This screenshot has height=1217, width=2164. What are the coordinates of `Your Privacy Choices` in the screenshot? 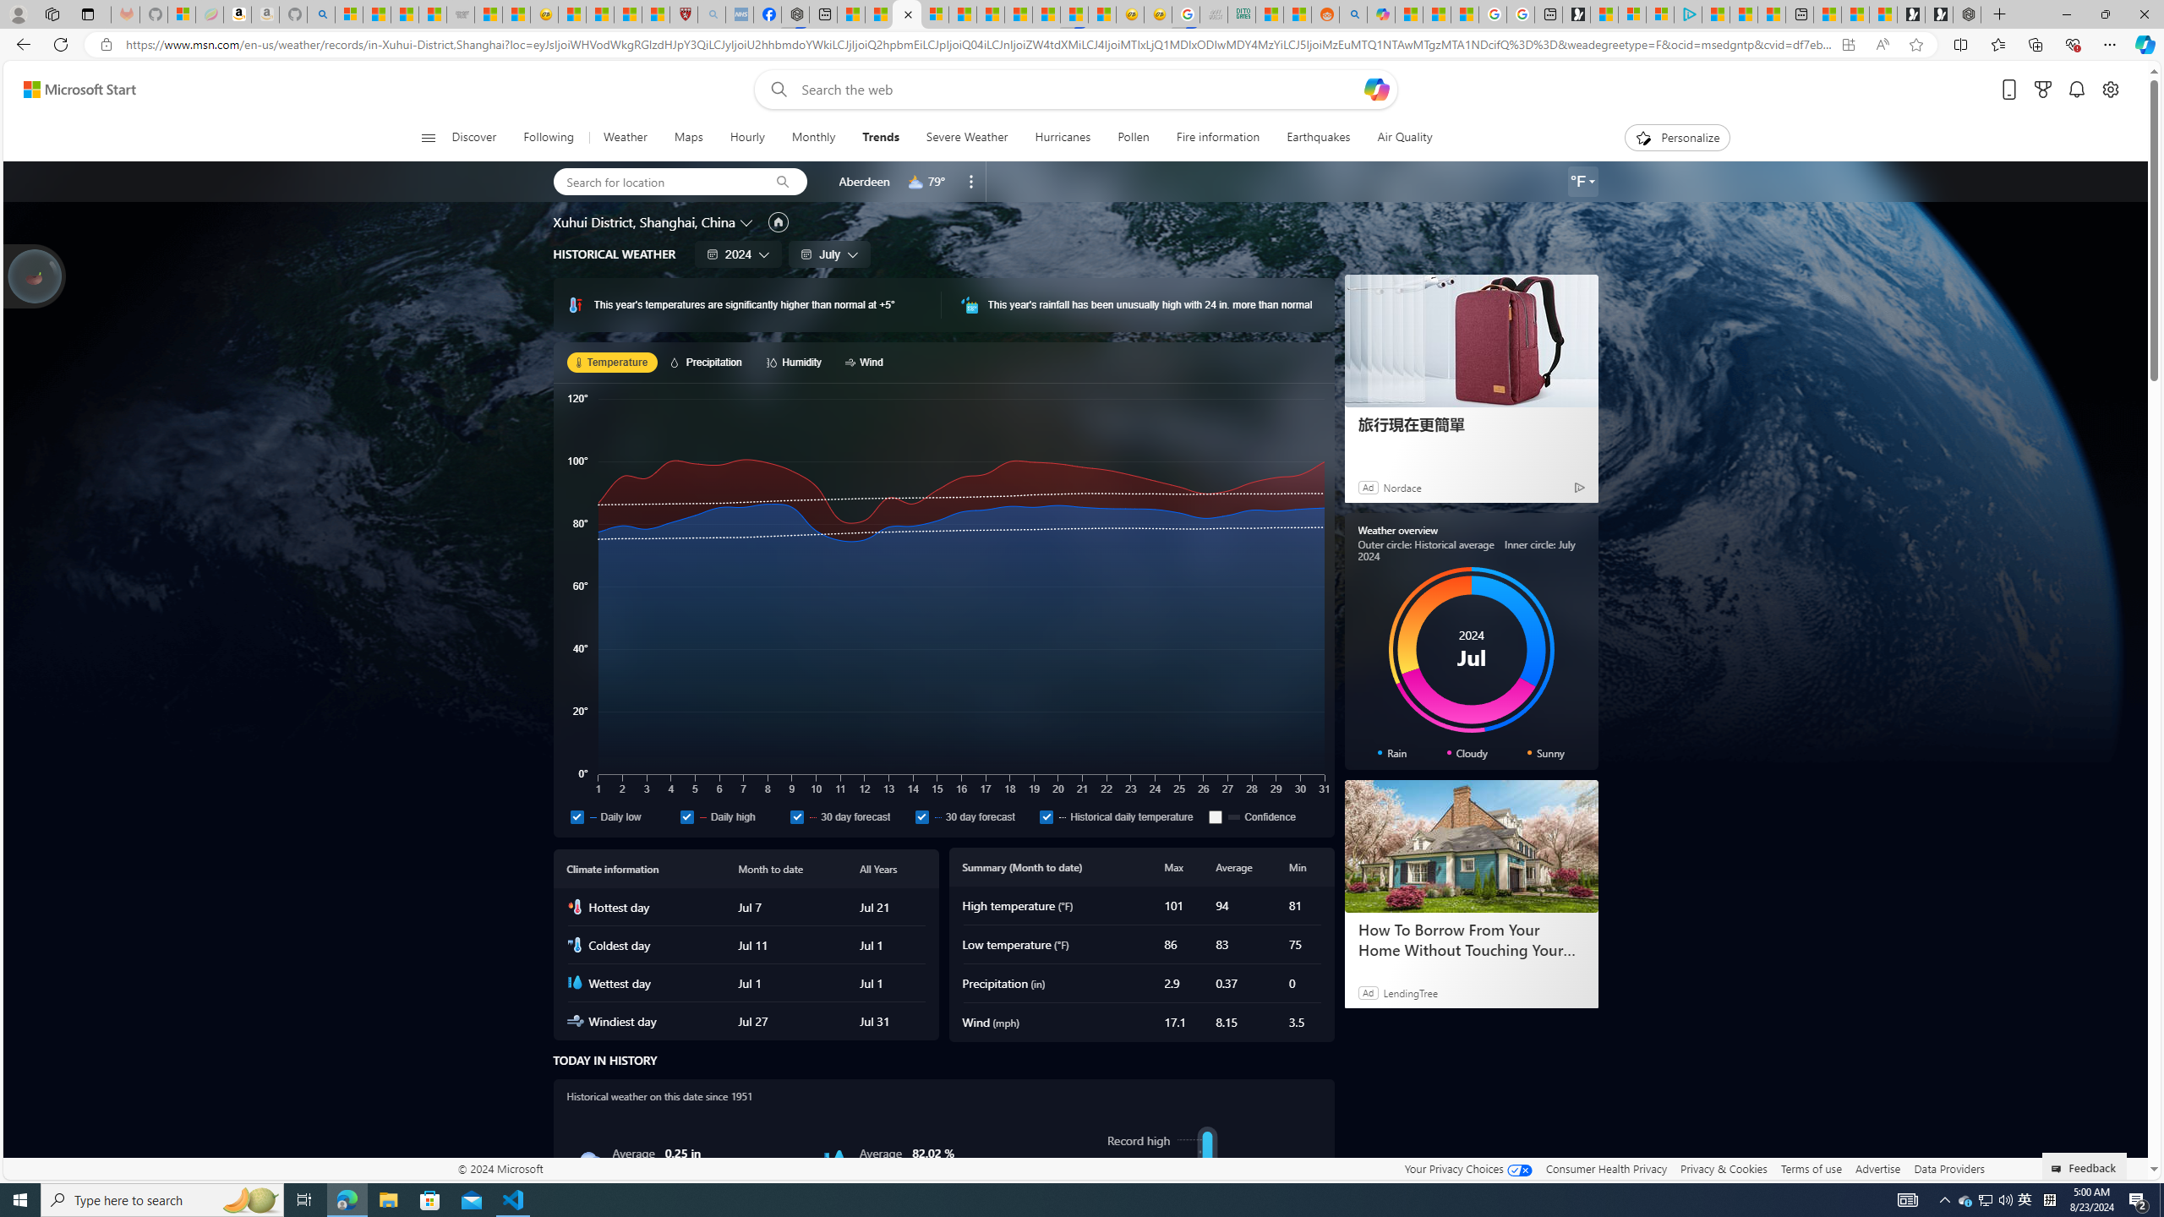 It's located at (1467, 1168).